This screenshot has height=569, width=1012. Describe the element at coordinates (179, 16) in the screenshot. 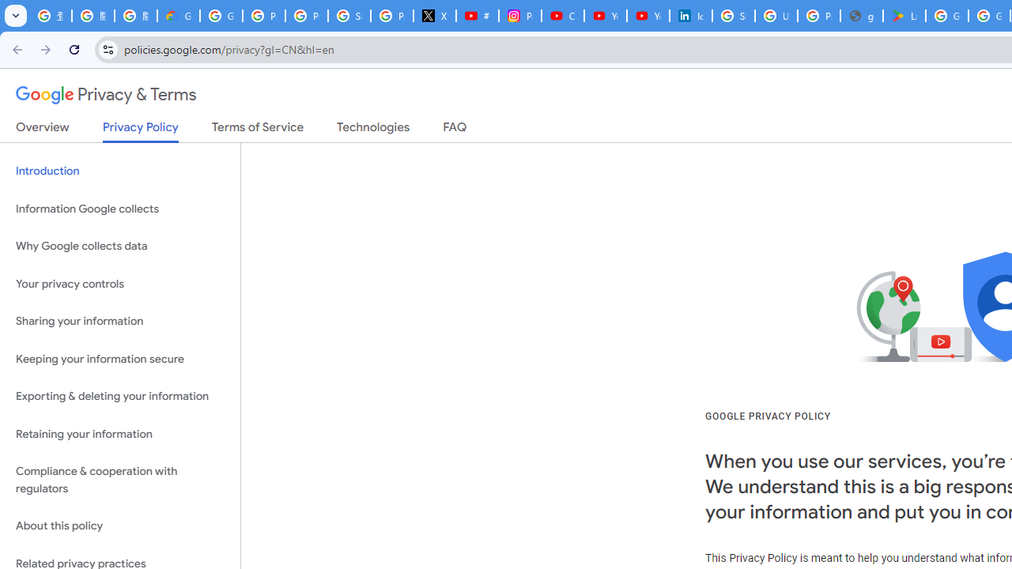

I see `Google Cloud Privacy Notice` at that location.